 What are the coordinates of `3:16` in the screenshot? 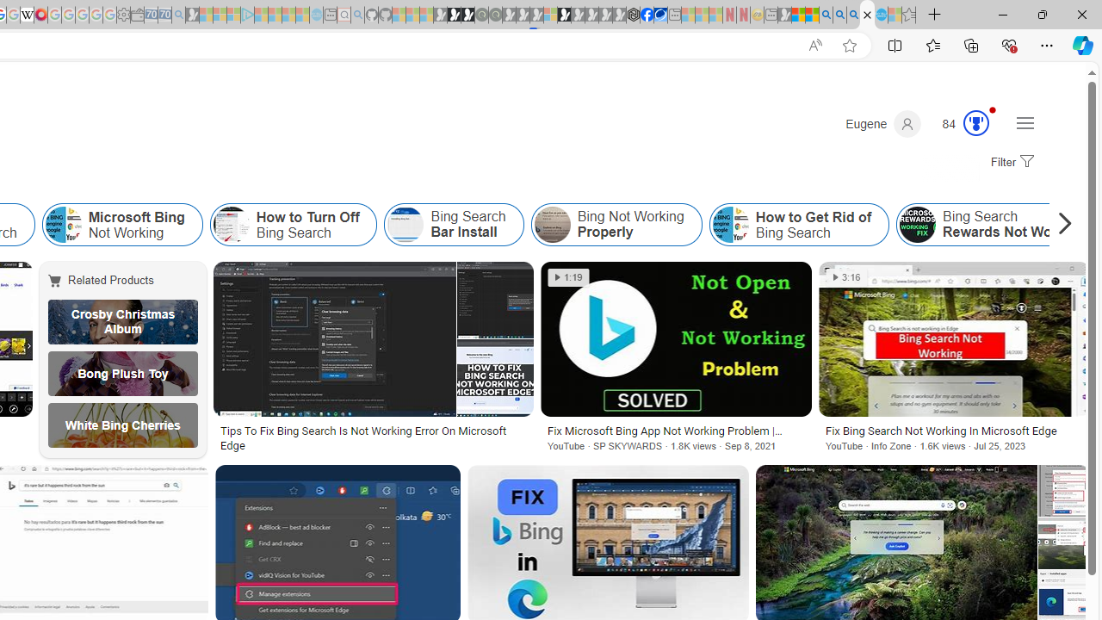 It's located at (845, 277).